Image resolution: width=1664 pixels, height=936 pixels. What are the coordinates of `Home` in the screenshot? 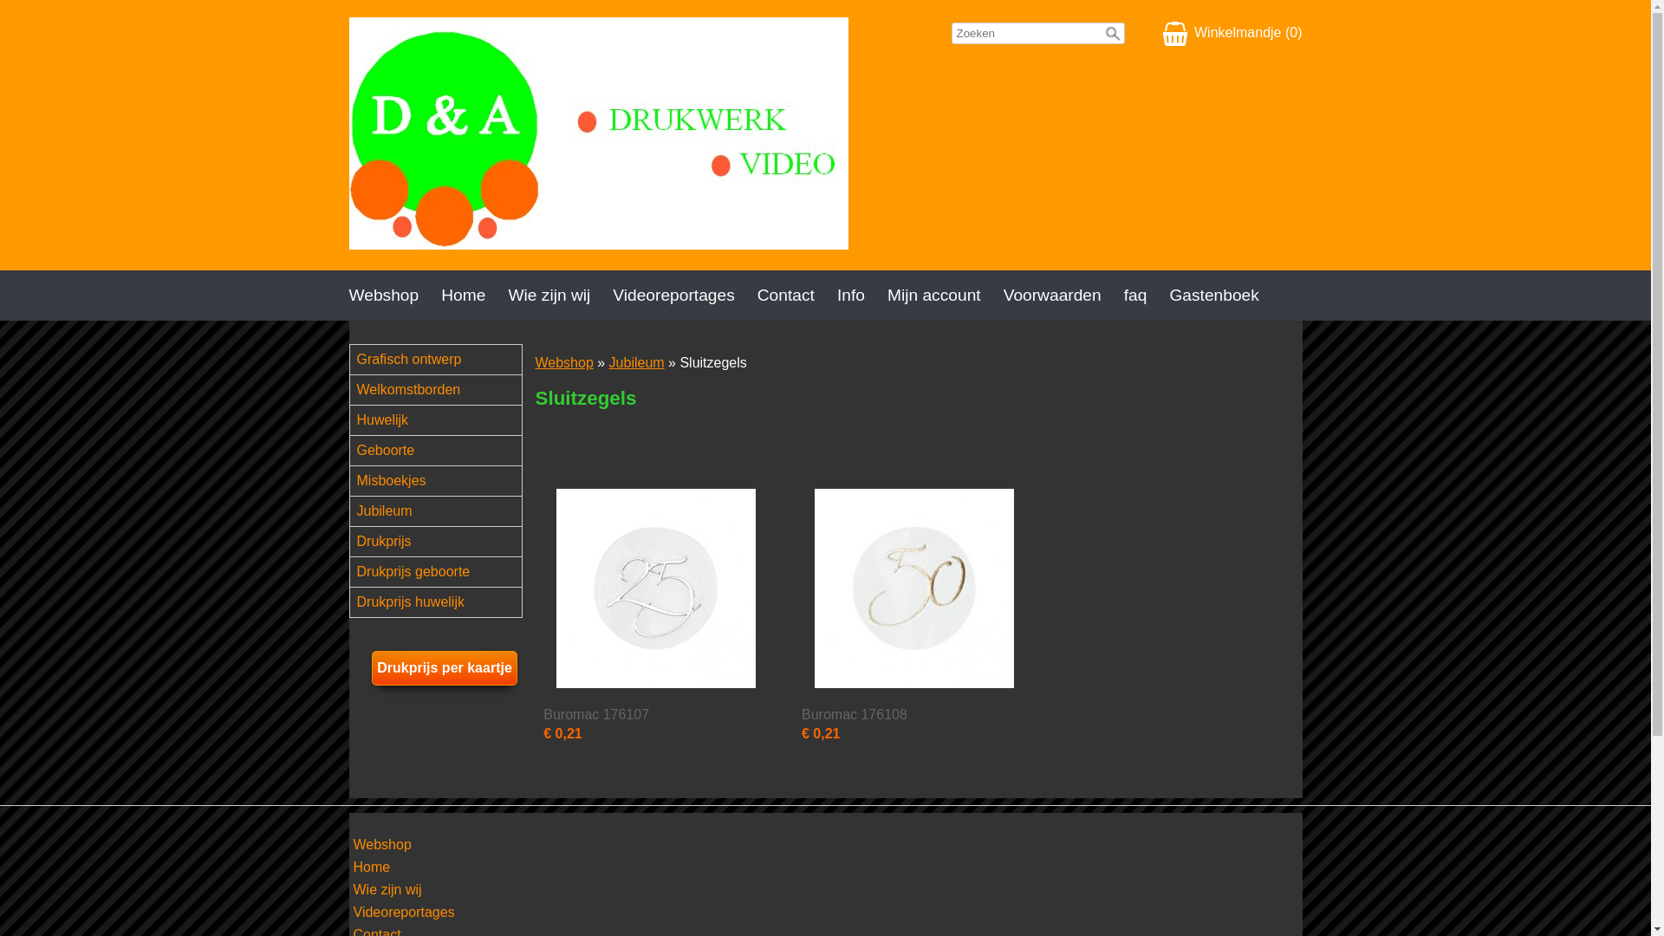 It's located at (474, 296).